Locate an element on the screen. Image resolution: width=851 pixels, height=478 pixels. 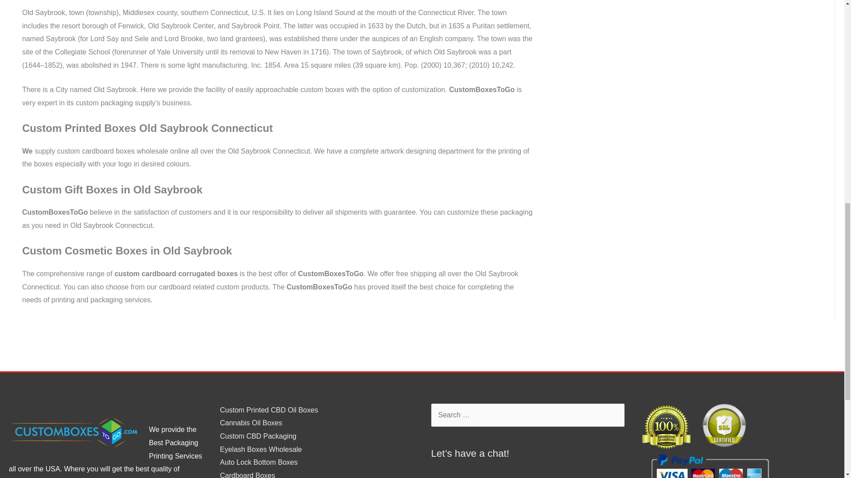
Eyelash Boxes Wholesale is located at coordinates (261, 449).